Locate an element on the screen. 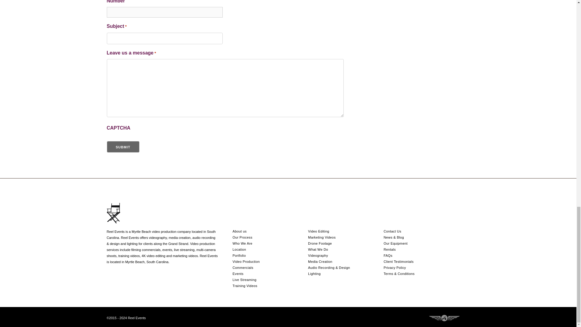  Video Editing is located at coordinates (318, 231).